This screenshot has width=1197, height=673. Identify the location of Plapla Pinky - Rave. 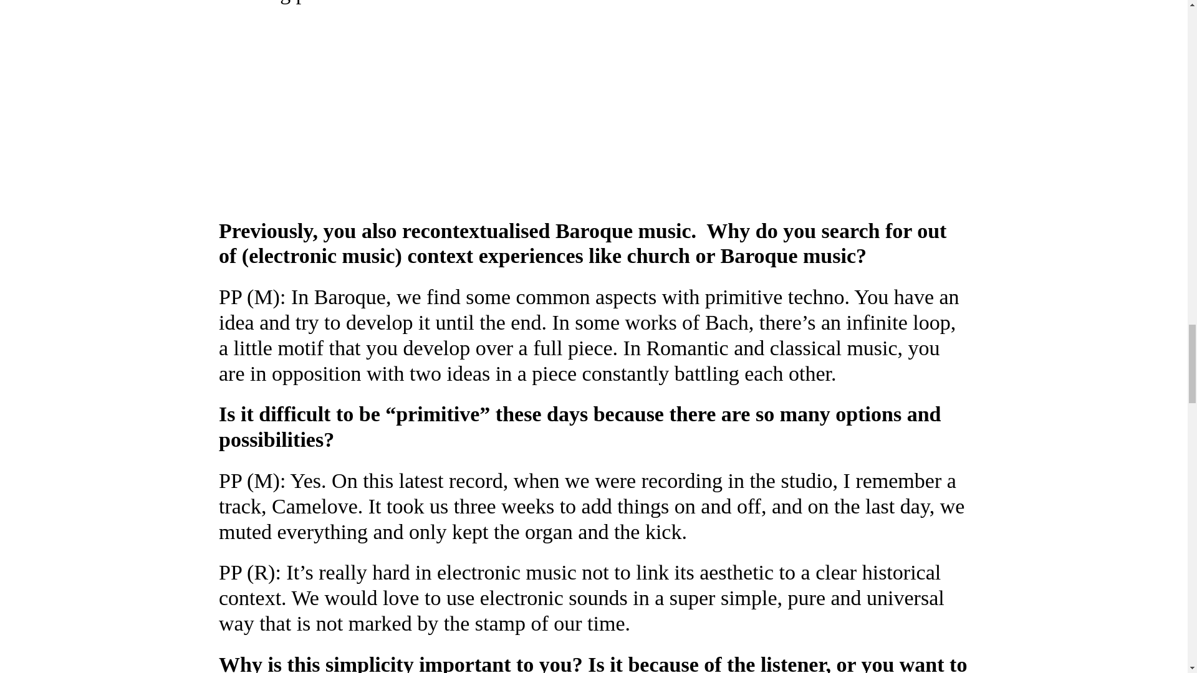
(374, 109).